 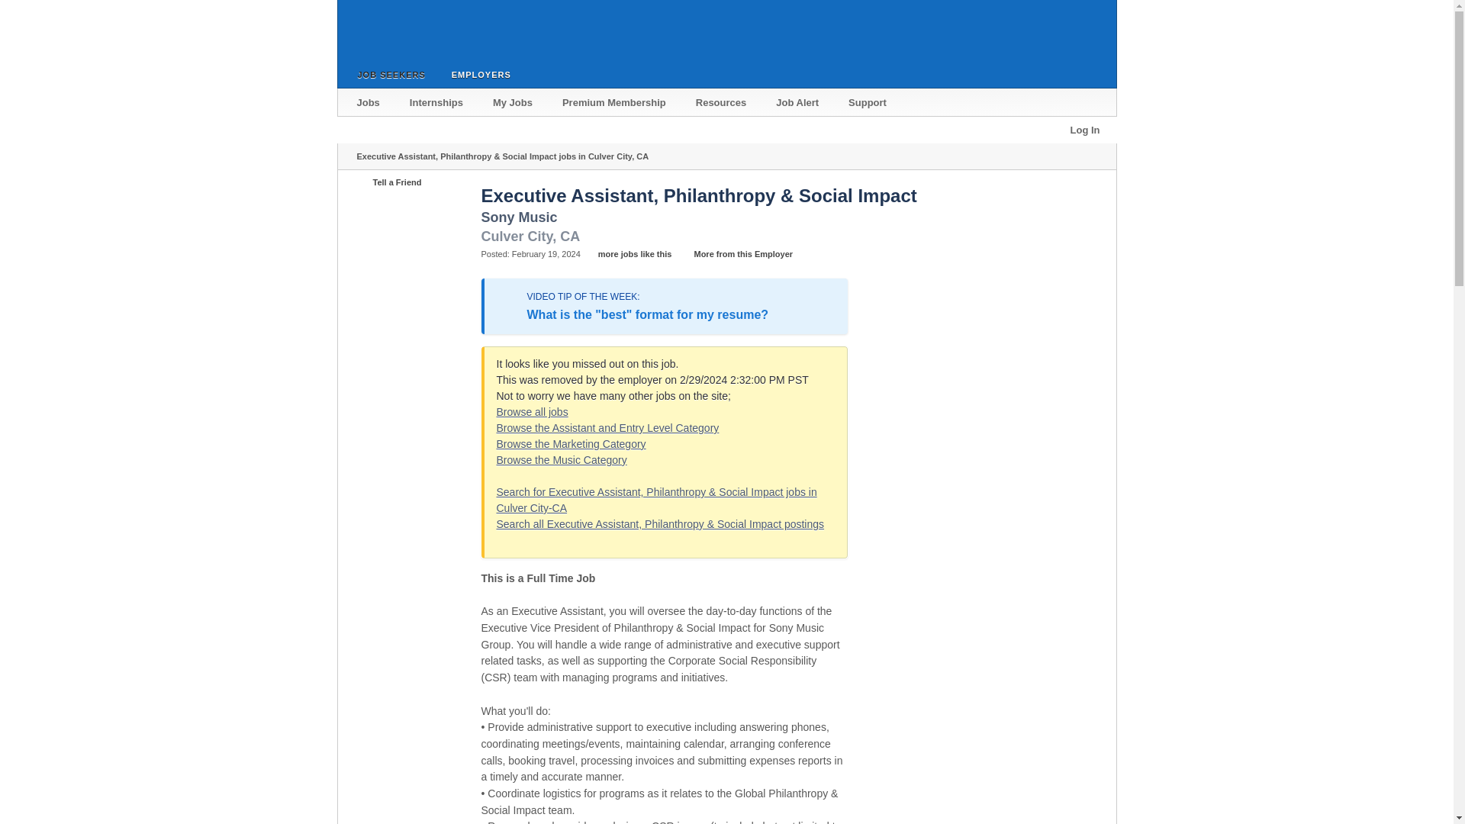 What do you see at coordinates (571, 443) in the screenshot?
I see `Browse the Marketing Category` at bounding box center [571, 443].